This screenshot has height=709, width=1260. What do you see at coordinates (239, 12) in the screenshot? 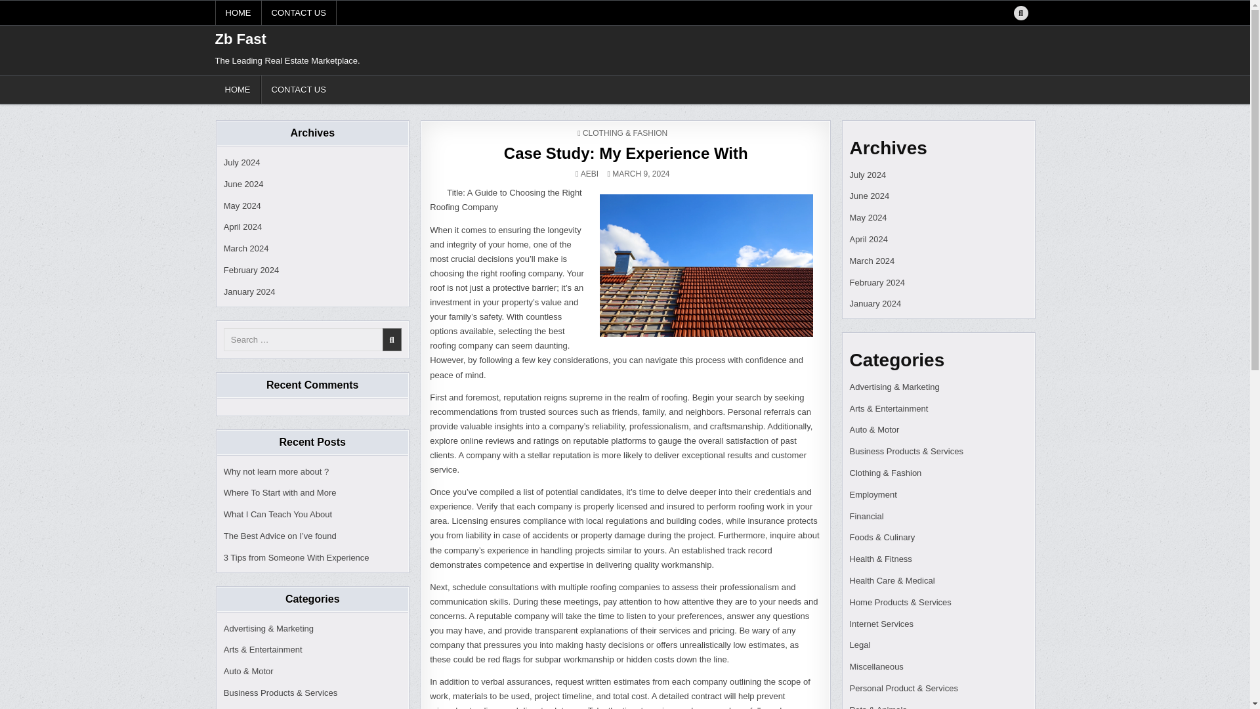
I see `HOME` at bounding box center [239, 12].